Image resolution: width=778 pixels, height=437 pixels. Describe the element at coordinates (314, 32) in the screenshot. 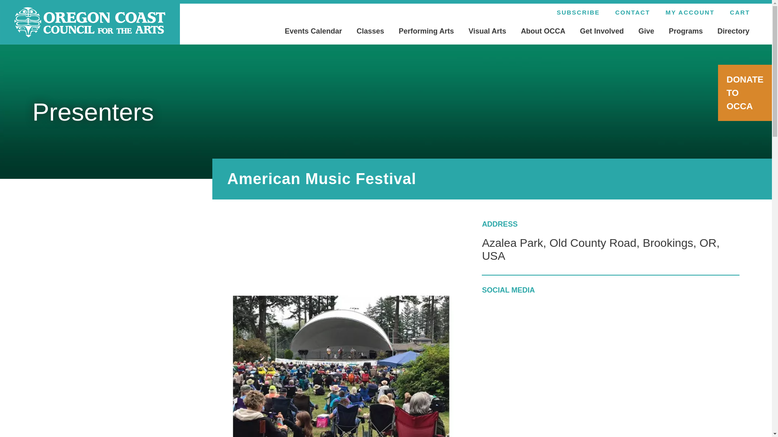

I see `Events Calendar` at that location.